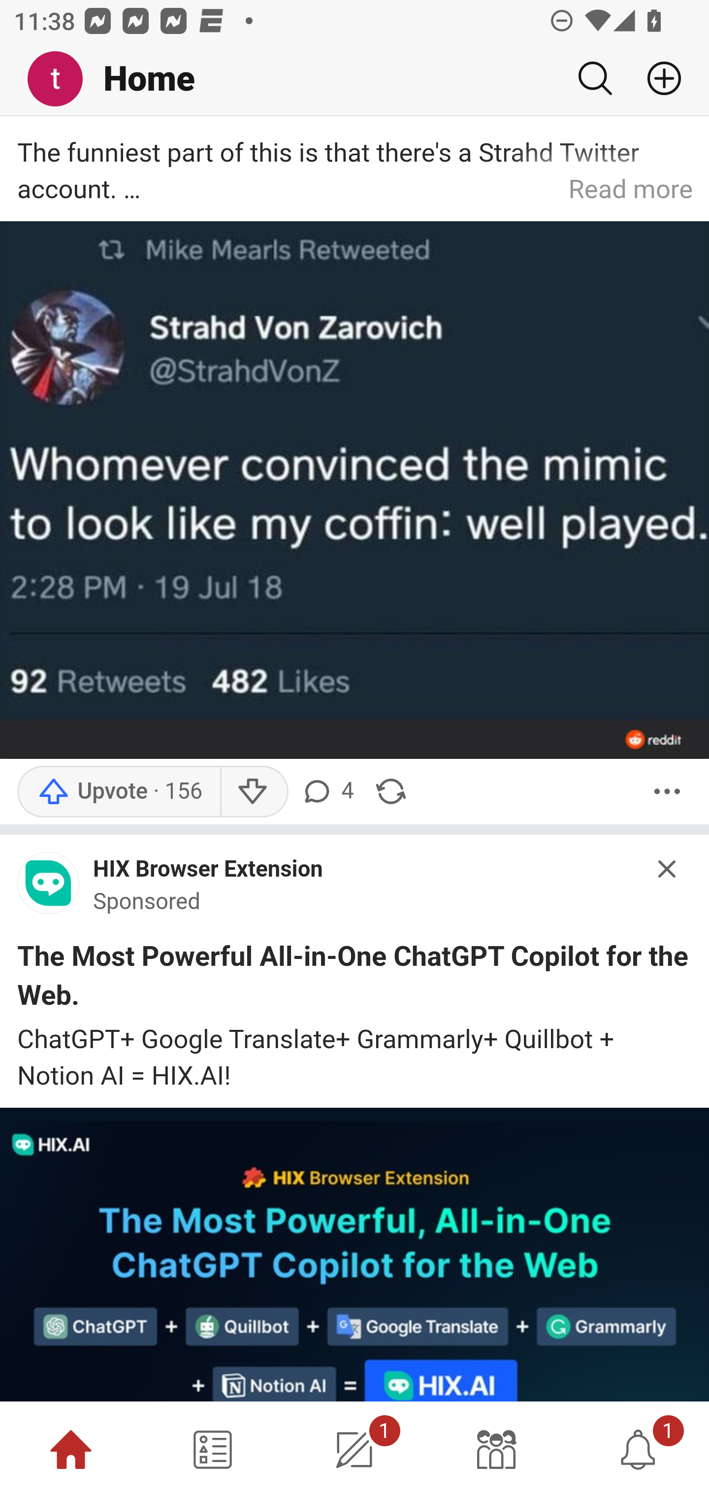 The width and height of the screenshot is (709, 1498). What do you see at coordinates (254, 791) in the screenshot?
I see `Downvote` at bounding box center [254, 791].